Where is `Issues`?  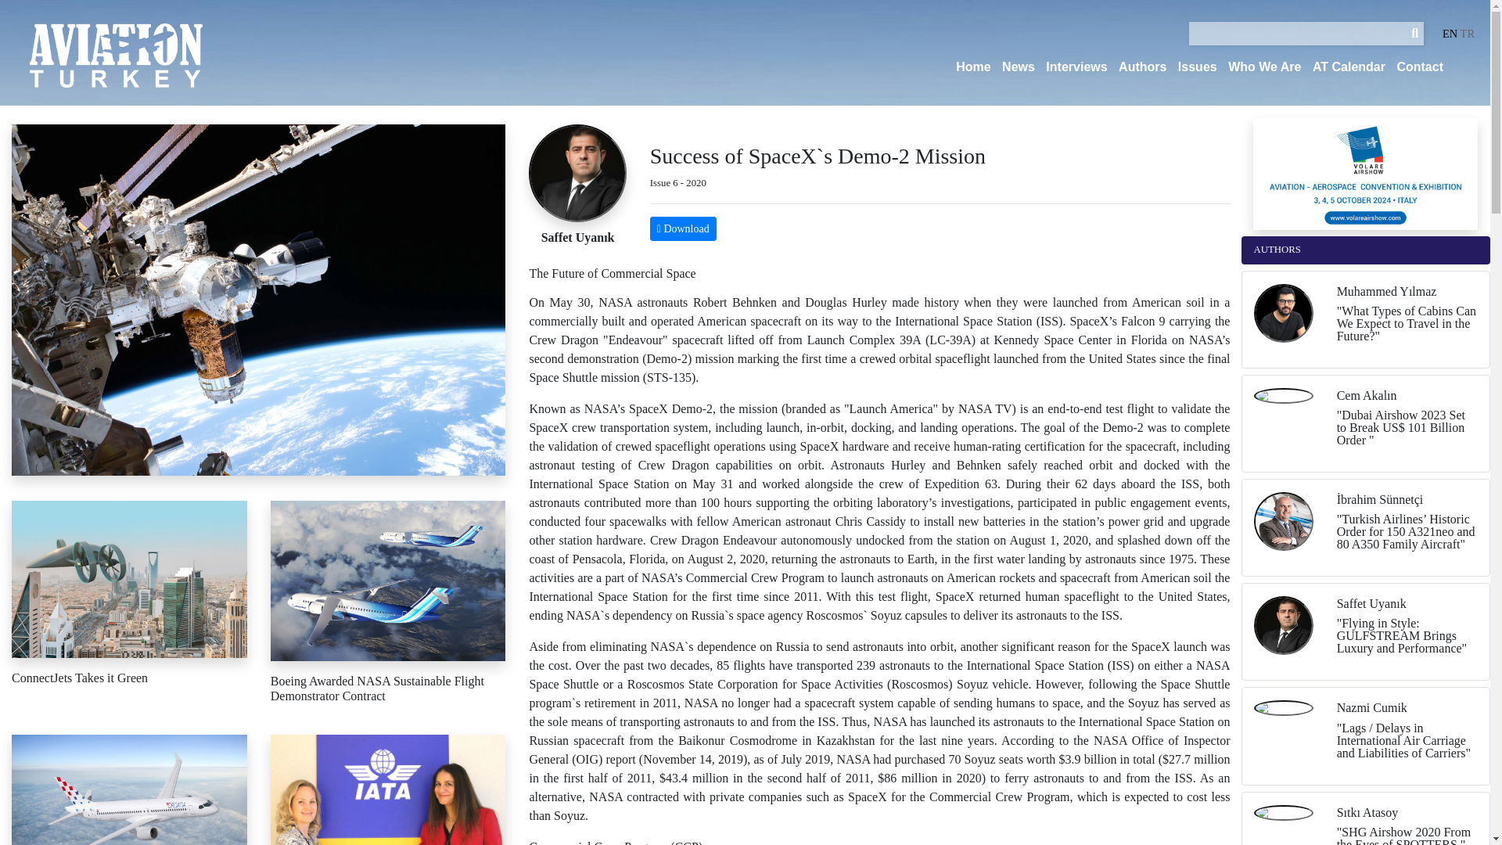 Issues is located at coordinates (1197, 67).